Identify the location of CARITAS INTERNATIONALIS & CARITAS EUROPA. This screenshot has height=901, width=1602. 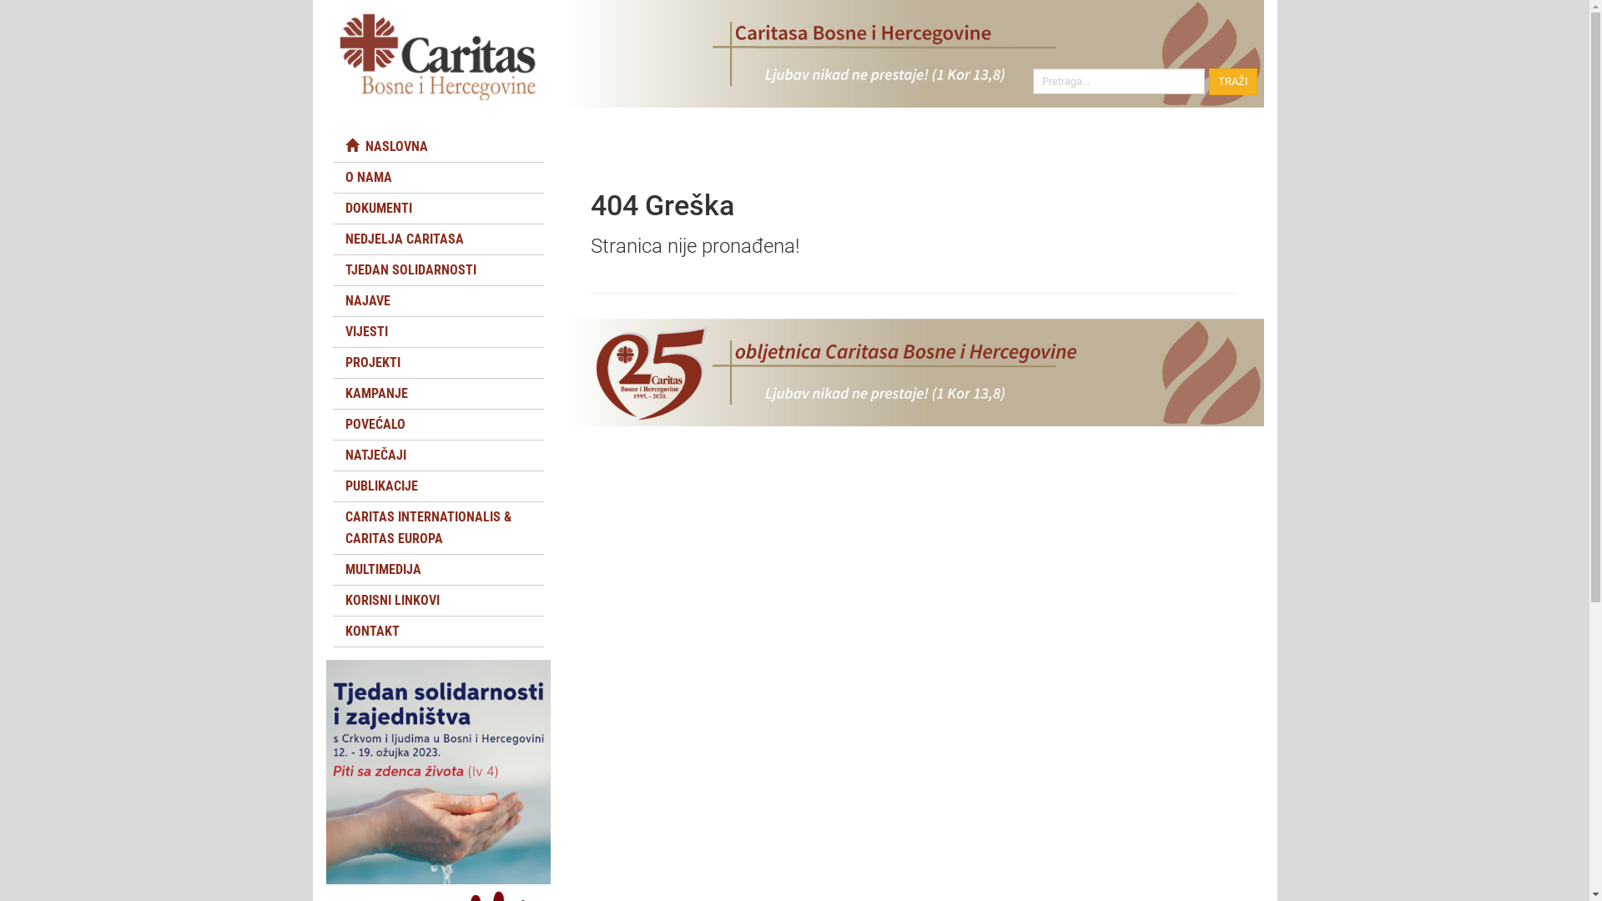
(437, 528).